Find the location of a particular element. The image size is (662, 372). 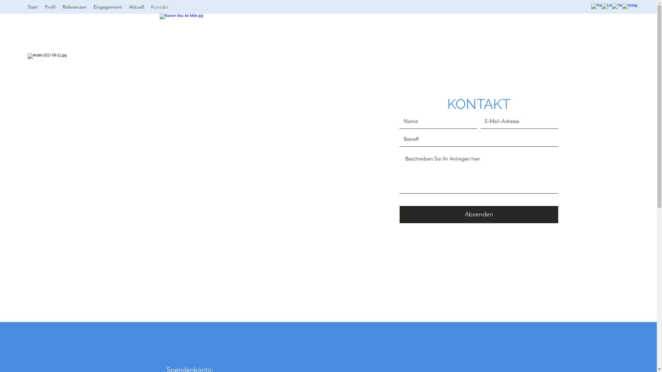

Aktuell is located at coordinates (137, 7).